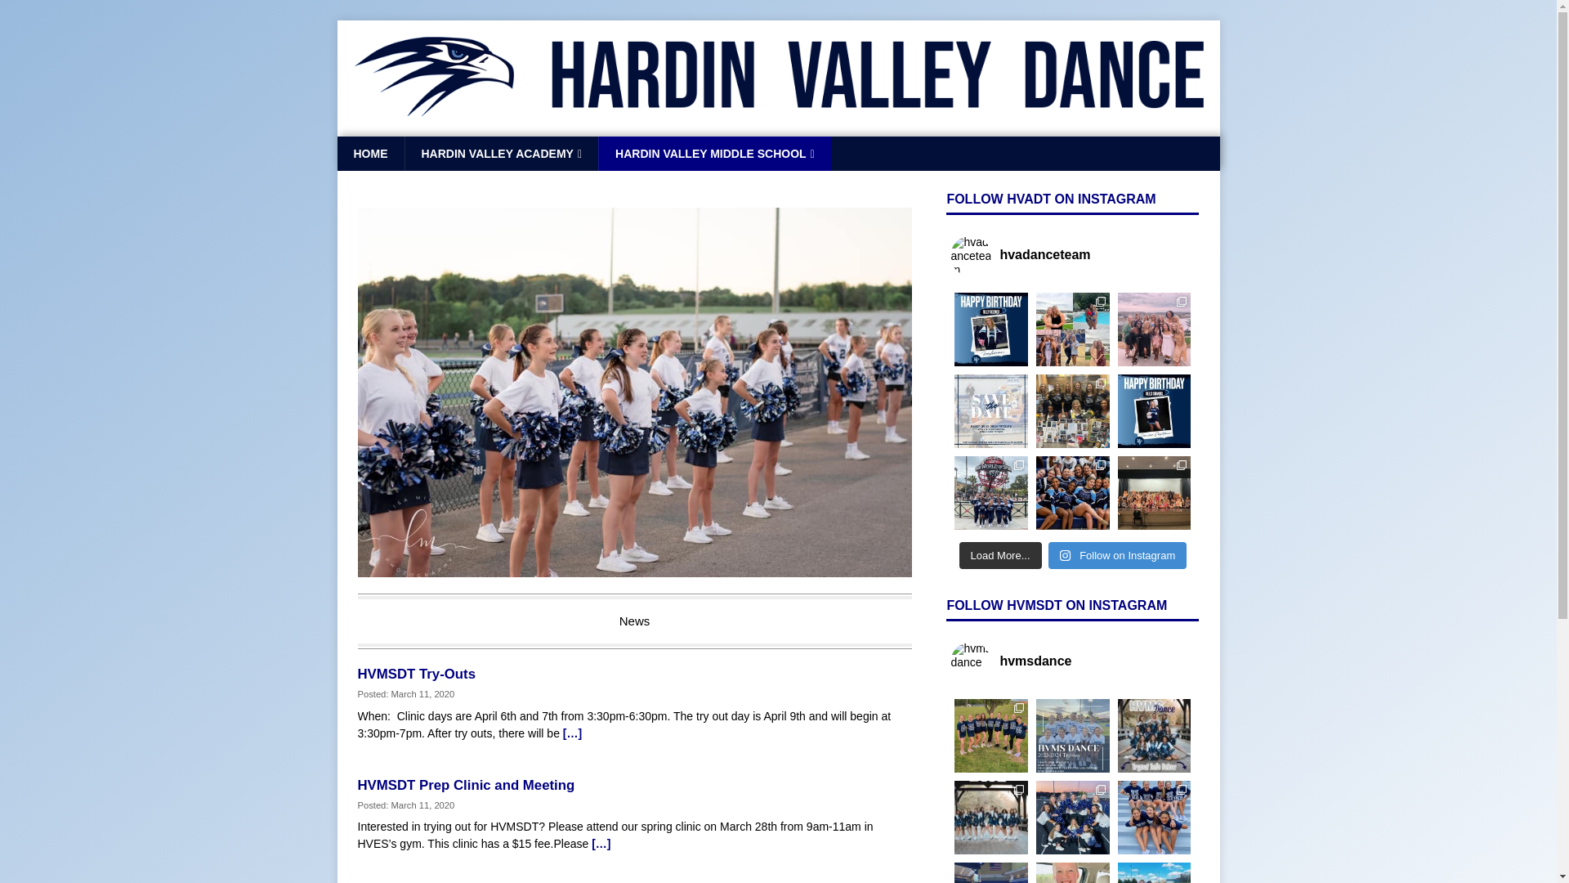 The width and height of the screenshot is (1569, 883). I want to click on HOME, so click(369, 154).